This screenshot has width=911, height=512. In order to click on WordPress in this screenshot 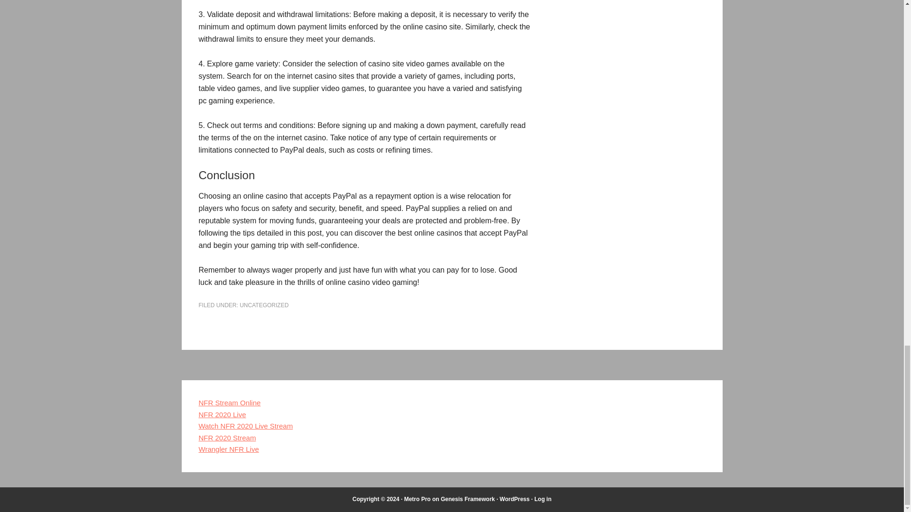, I will do `click(514, 499)`.